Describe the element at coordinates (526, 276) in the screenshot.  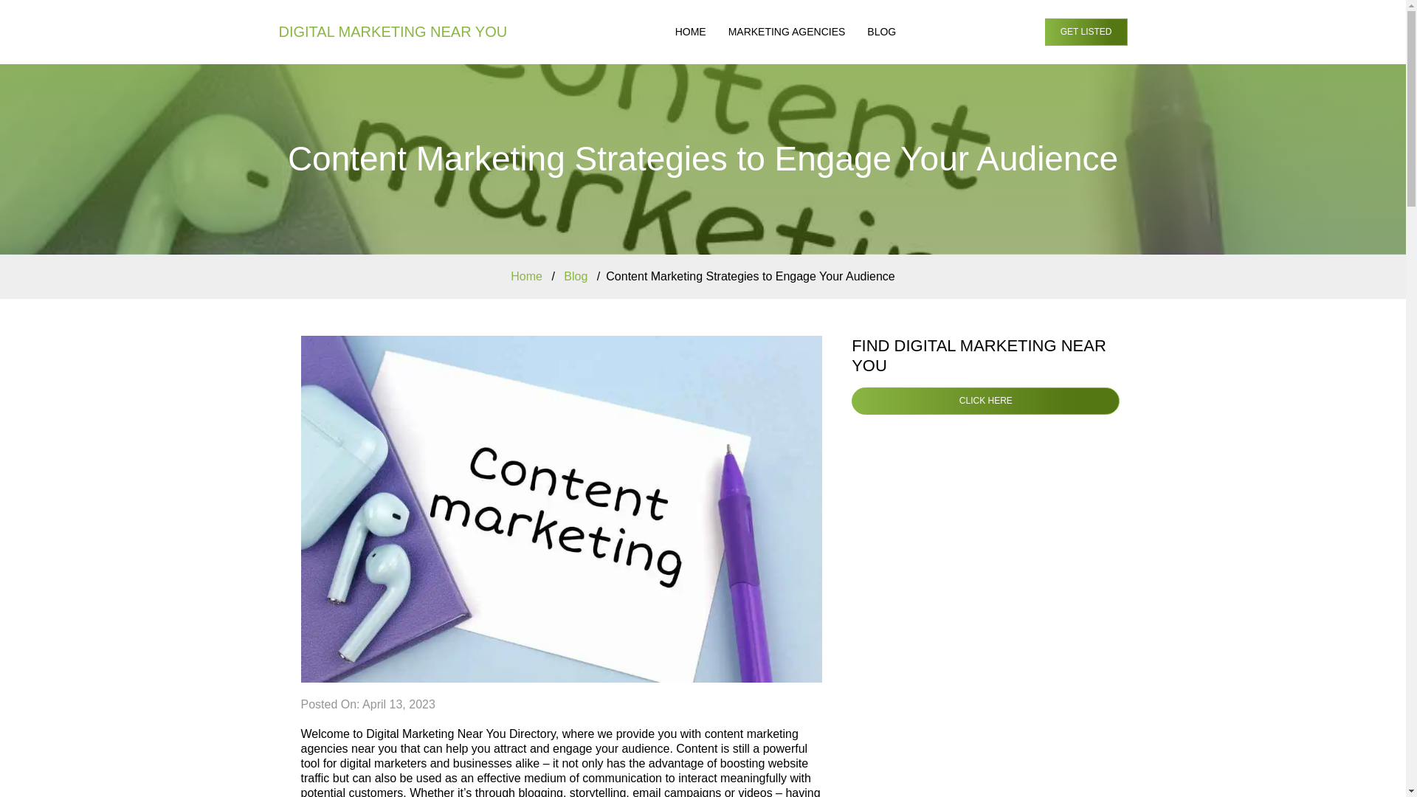
I see `Home` at that location.